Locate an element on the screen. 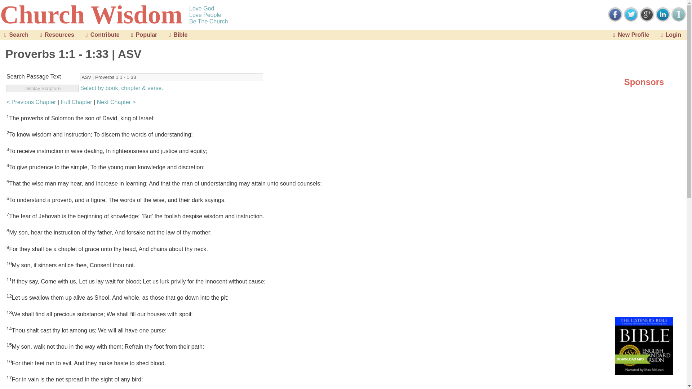 This screenshot has height=389, width=692. Share this page on facebook is located at coordinates (615, 14).